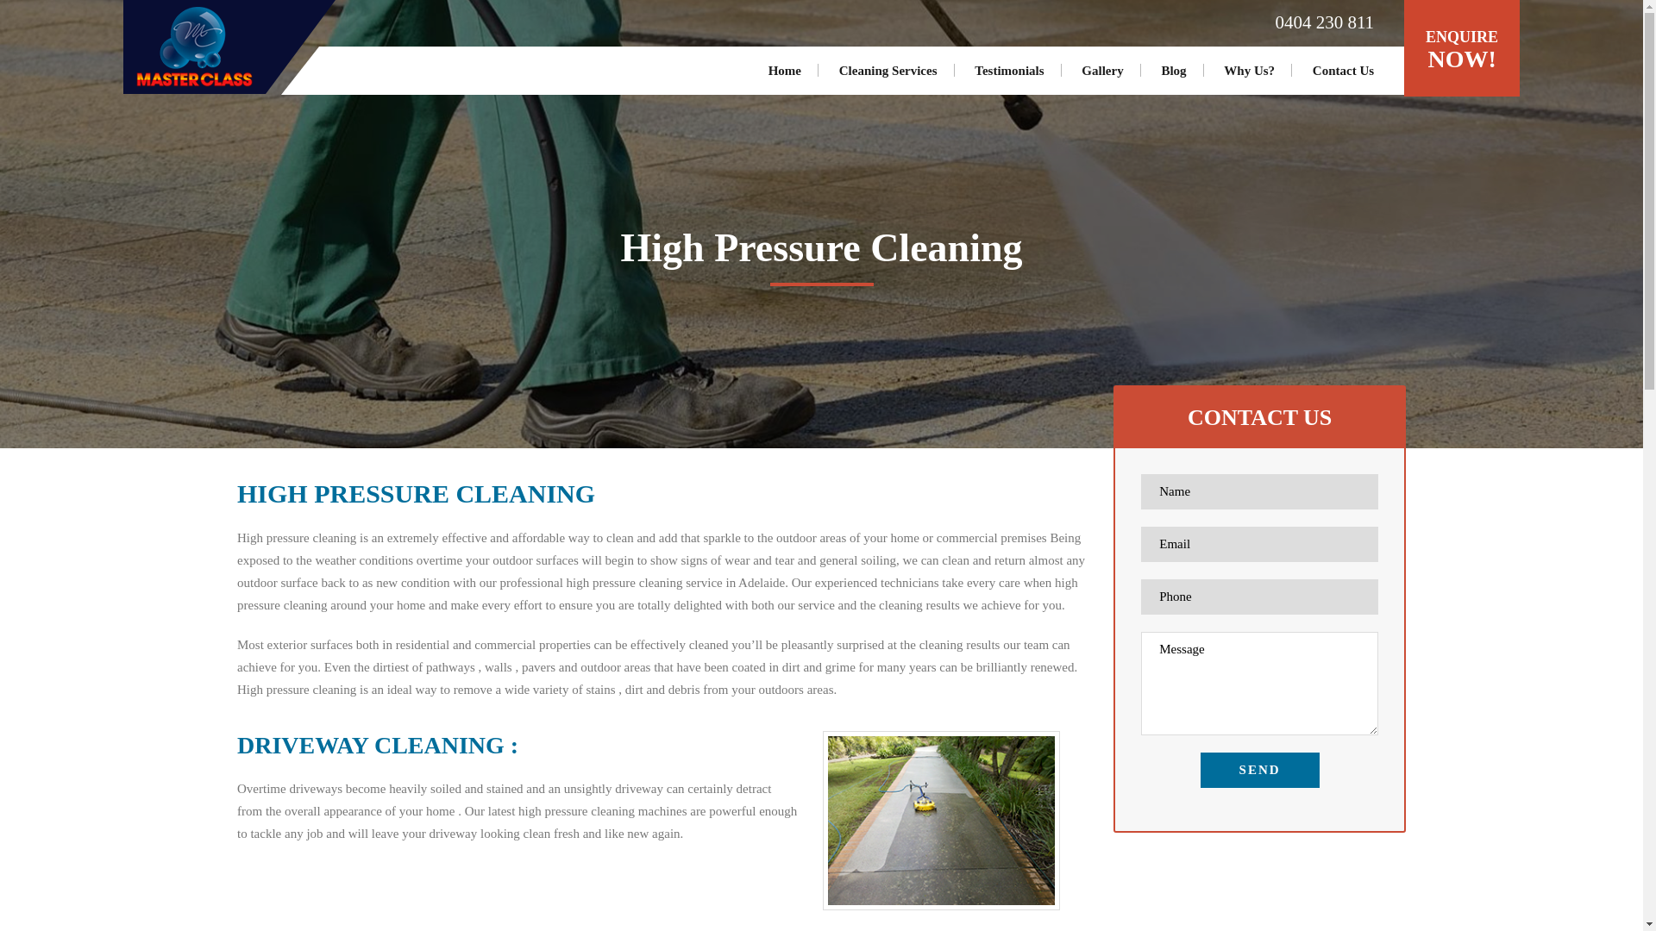  Describe the element at coordinates (1102, 71) in the screenshot. I see `Gallery` at that location.